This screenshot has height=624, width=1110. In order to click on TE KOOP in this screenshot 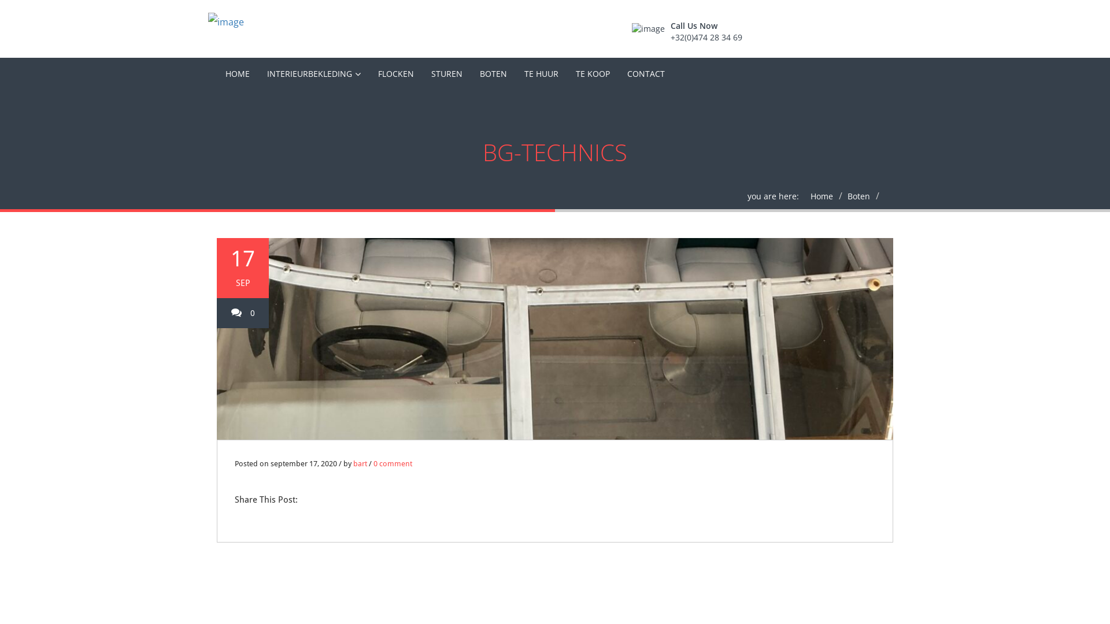, I will do `click(593, 74)`.